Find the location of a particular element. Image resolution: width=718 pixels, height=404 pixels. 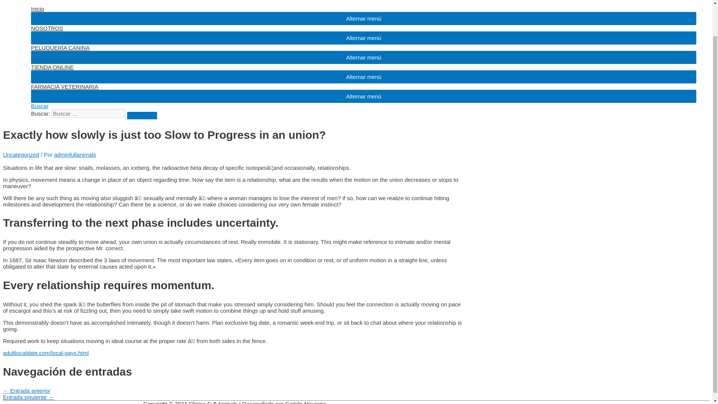

Buscar is located at coordinates (40, 106).